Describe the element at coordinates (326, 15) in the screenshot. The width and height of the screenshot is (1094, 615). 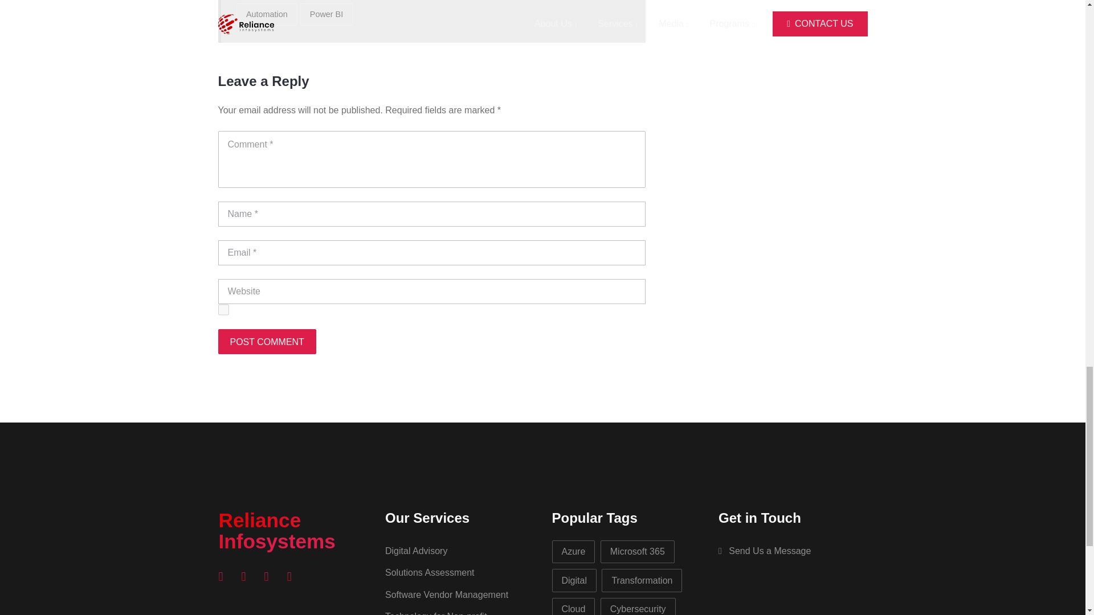
I see `Power BI` at that location.